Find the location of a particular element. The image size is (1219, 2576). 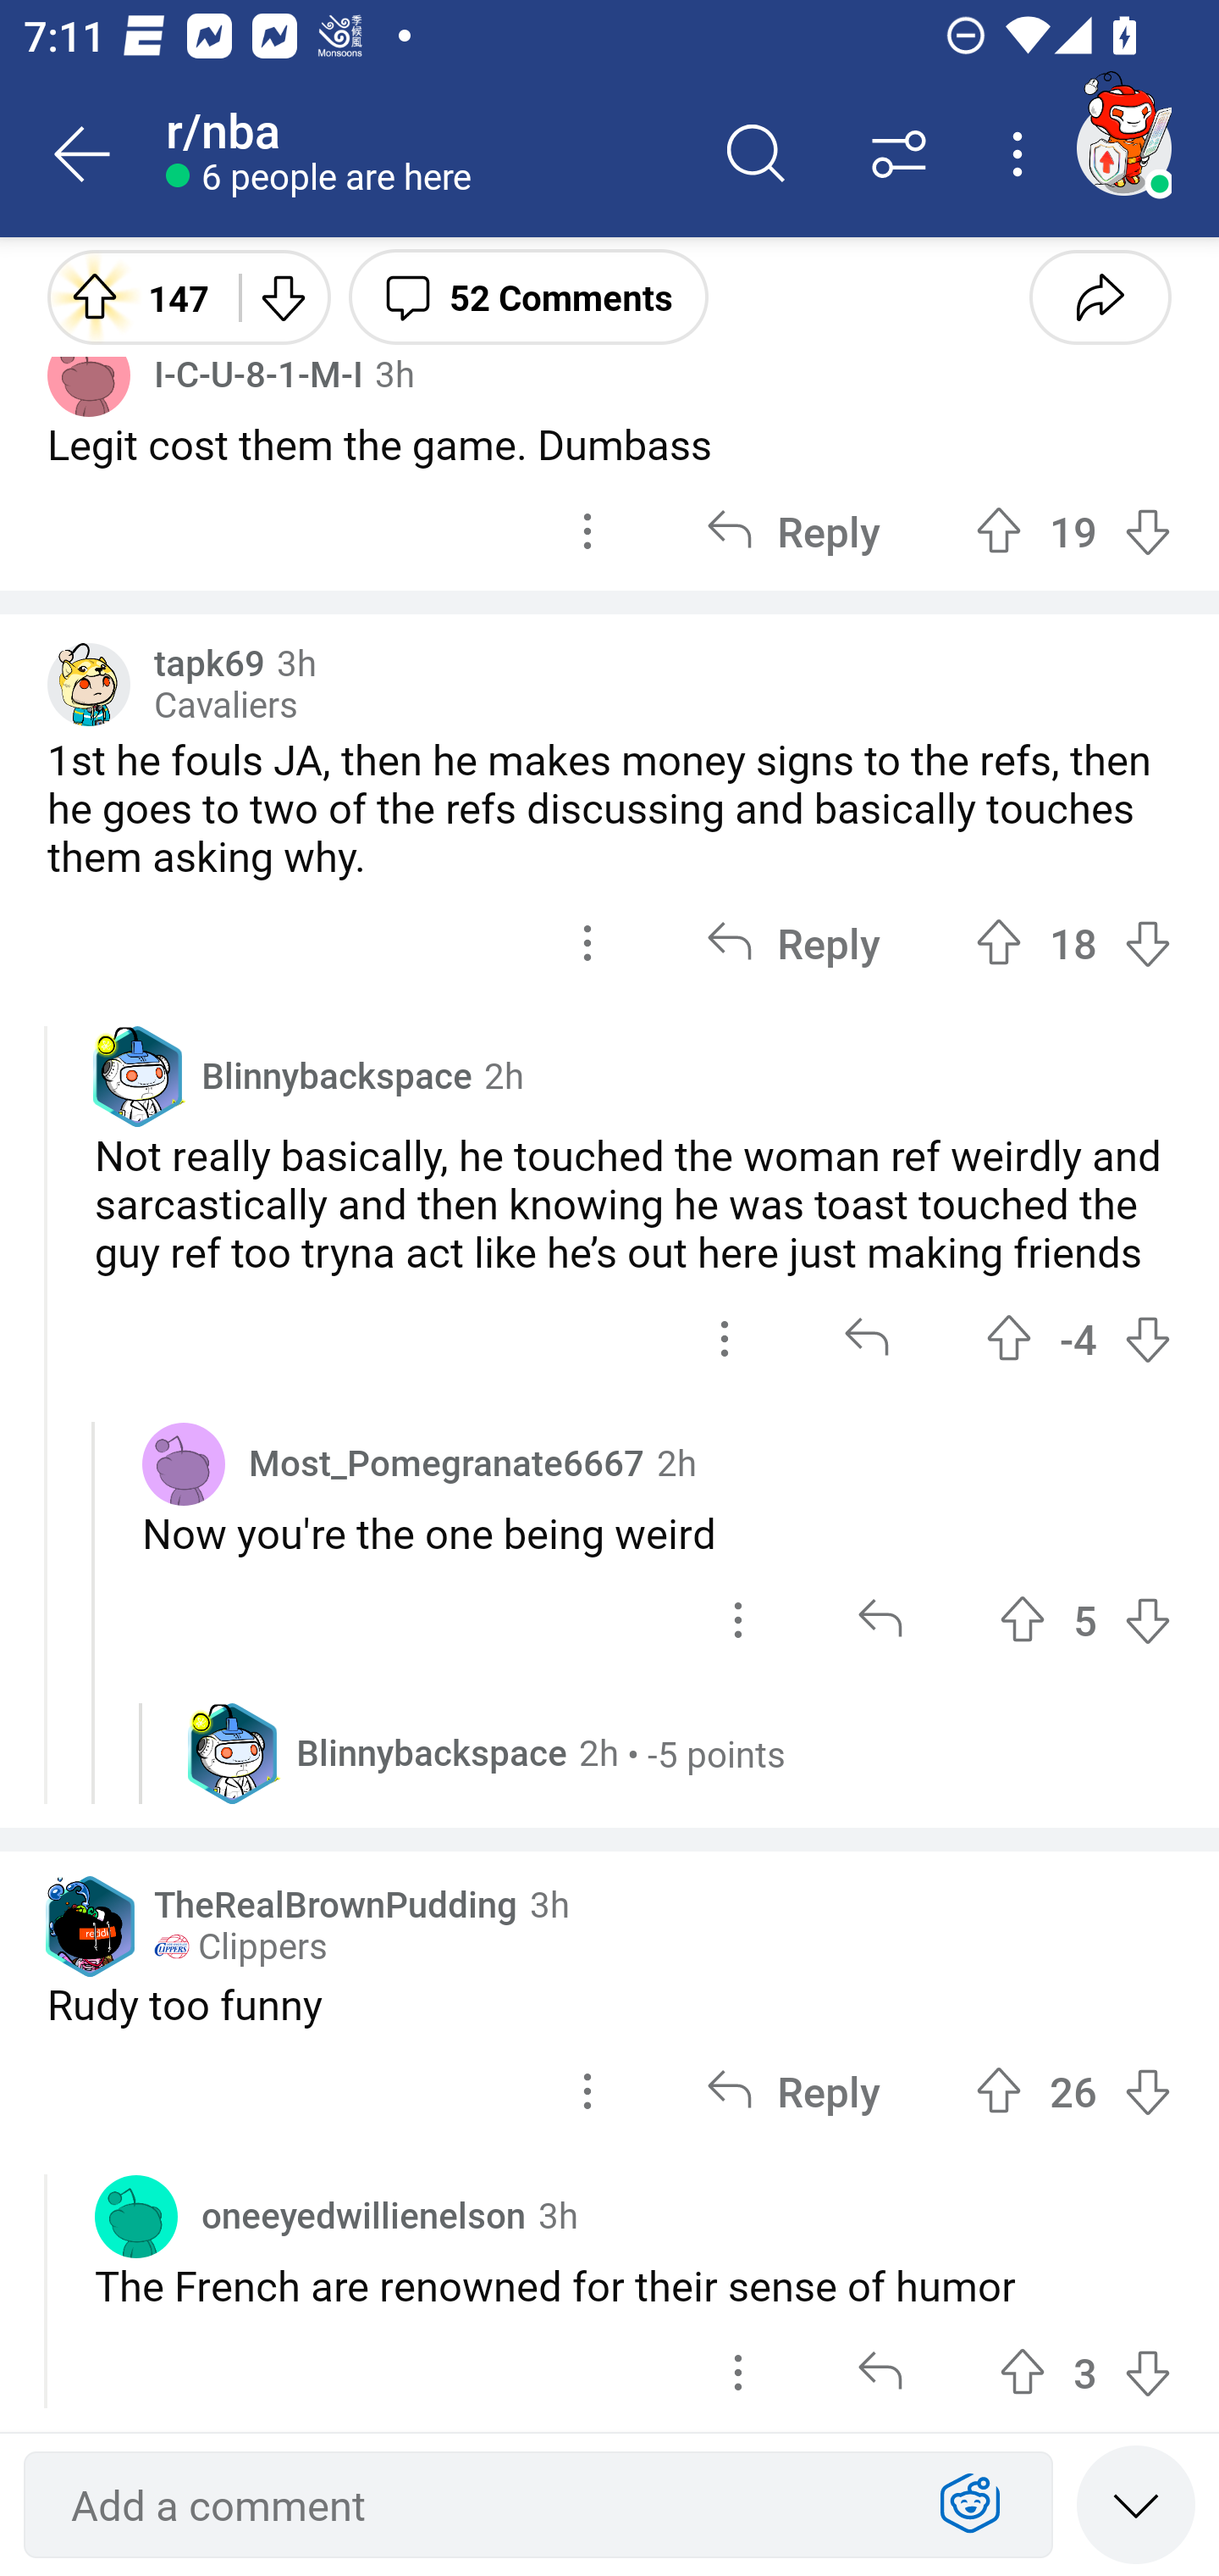

Upvote 147 is located at coordinates (131, 296).